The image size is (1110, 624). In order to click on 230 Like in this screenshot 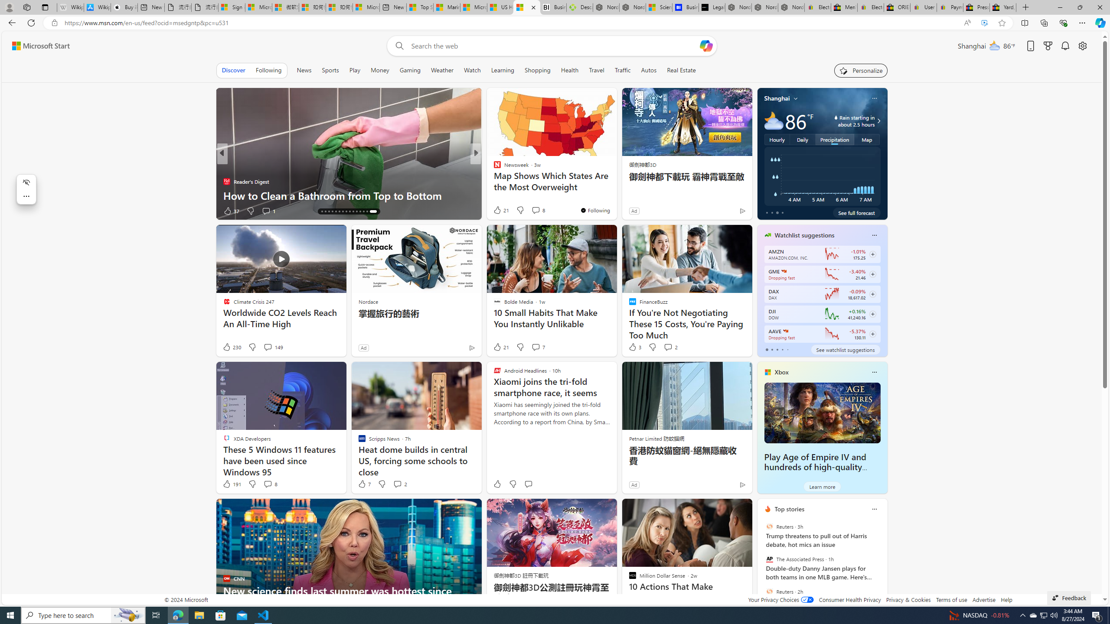, I will do `click(232, 347)`.